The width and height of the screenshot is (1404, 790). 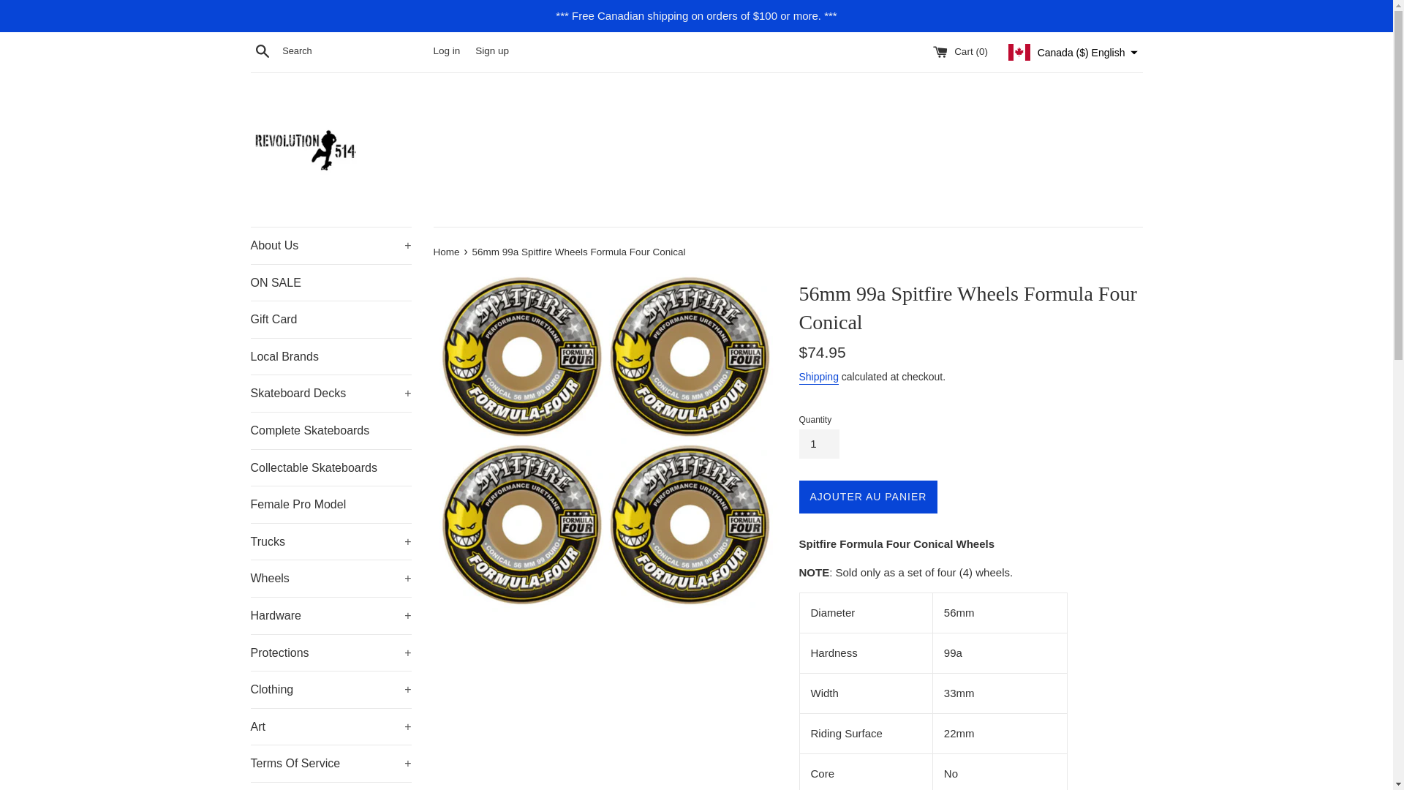 I want to click on Search, so click(x=262, y=50).